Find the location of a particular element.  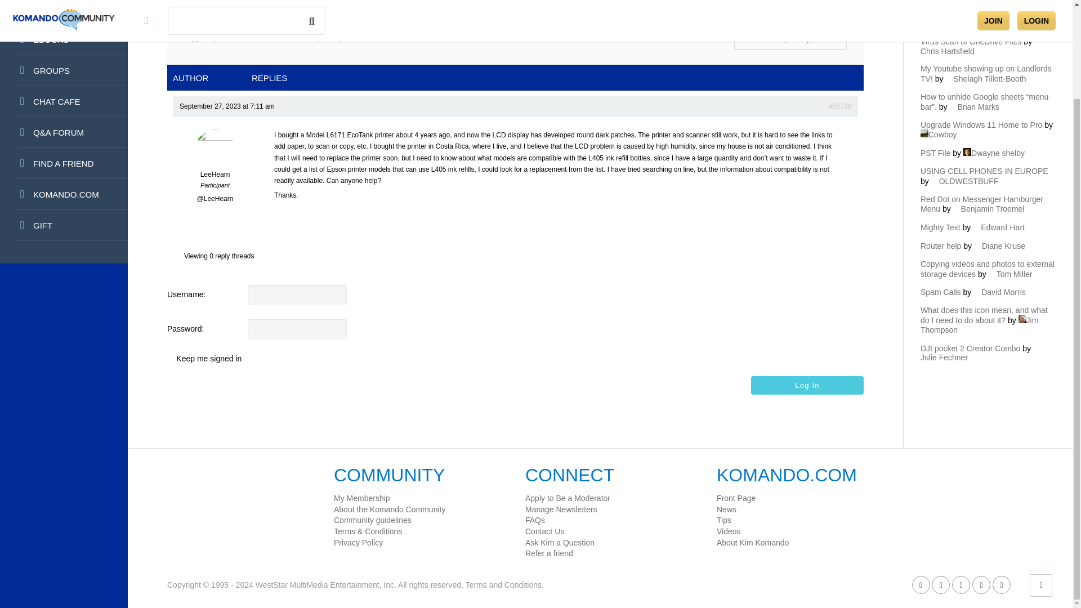

View 2westieluver's profile is located at coordinates (986, 18).